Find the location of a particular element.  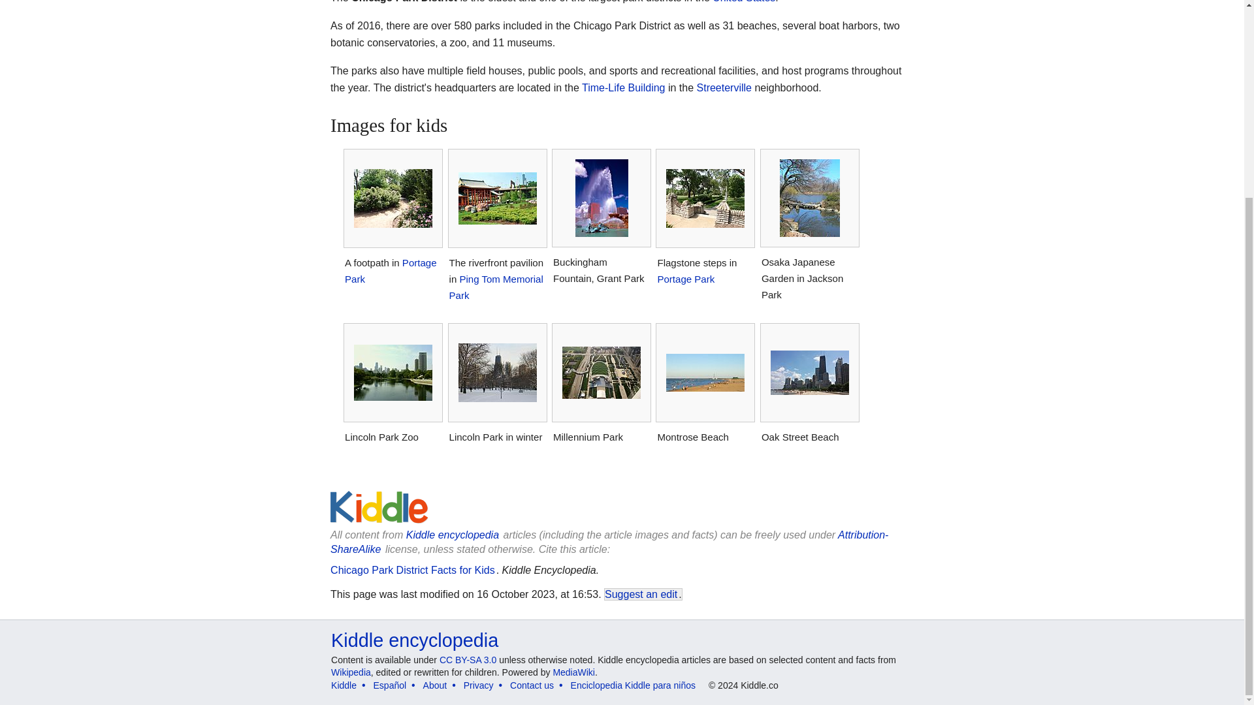

Kiddle is located at coordinates (344, 685).